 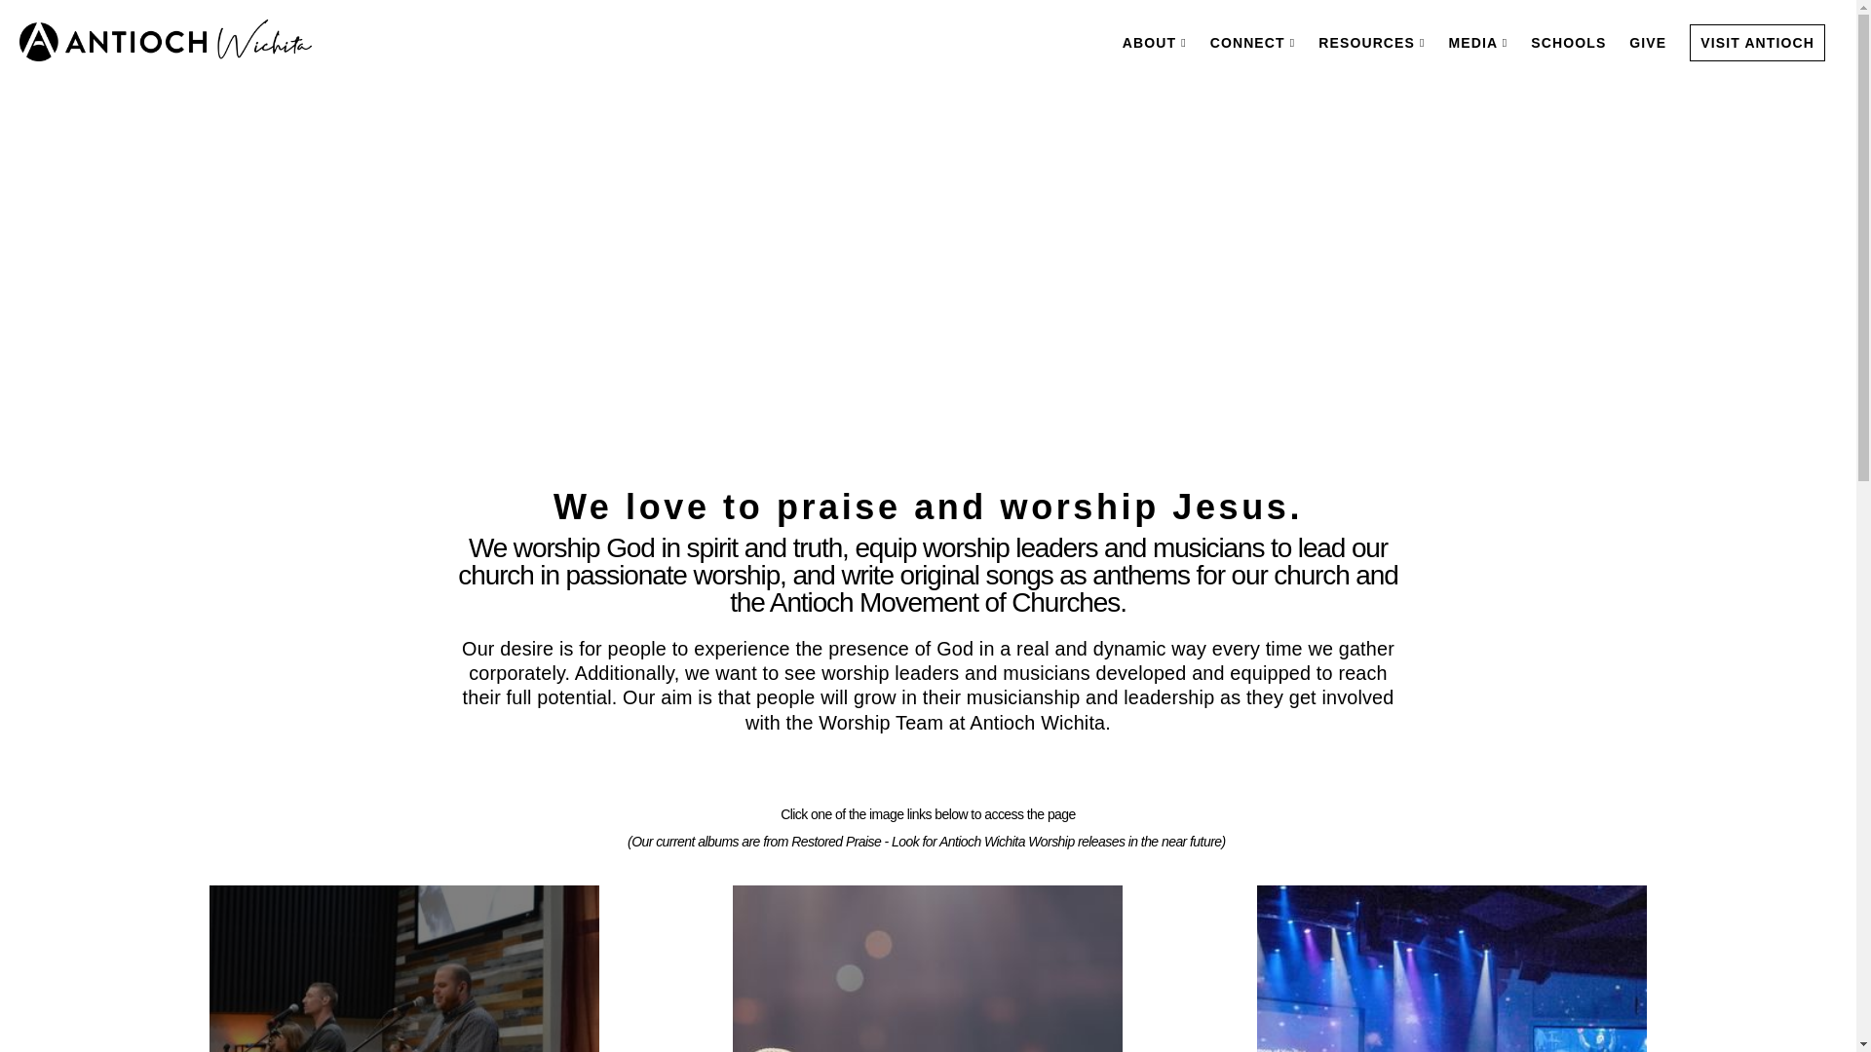 What do you see at coordinates (1371, 42) in the screenshot?
I see `RESOURCES ` at bounding box center [1371, 42].